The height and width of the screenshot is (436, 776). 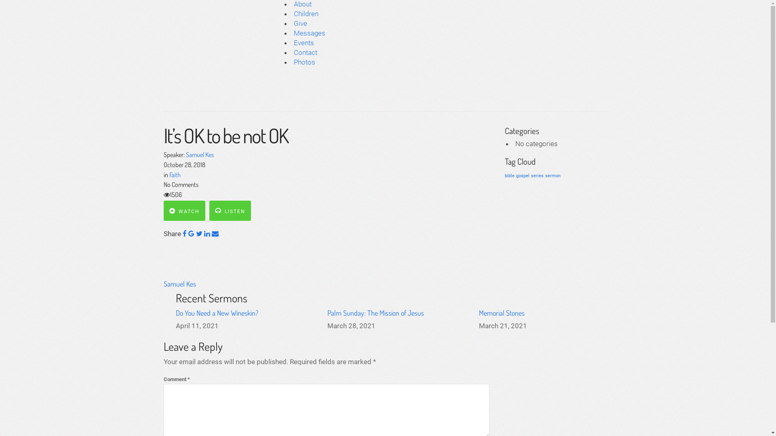 What do you see at coordinates (303, 4) in the screenshot?
I see `About` at bounding box center [303, 4].